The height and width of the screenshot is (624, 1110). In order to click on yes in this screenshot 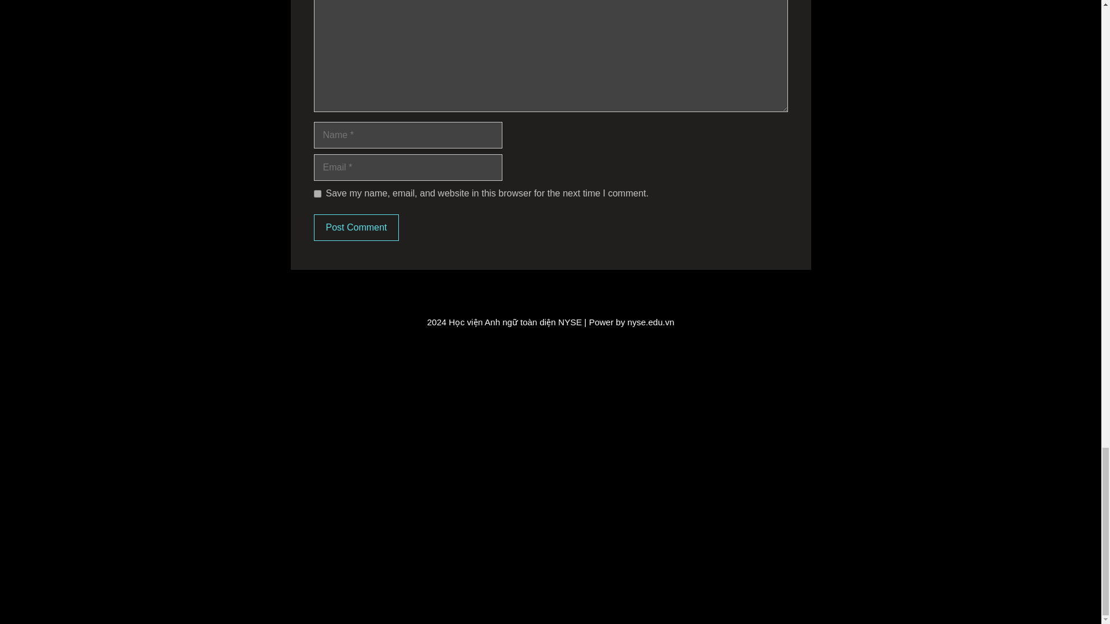, I will do `click(317, 194)`.